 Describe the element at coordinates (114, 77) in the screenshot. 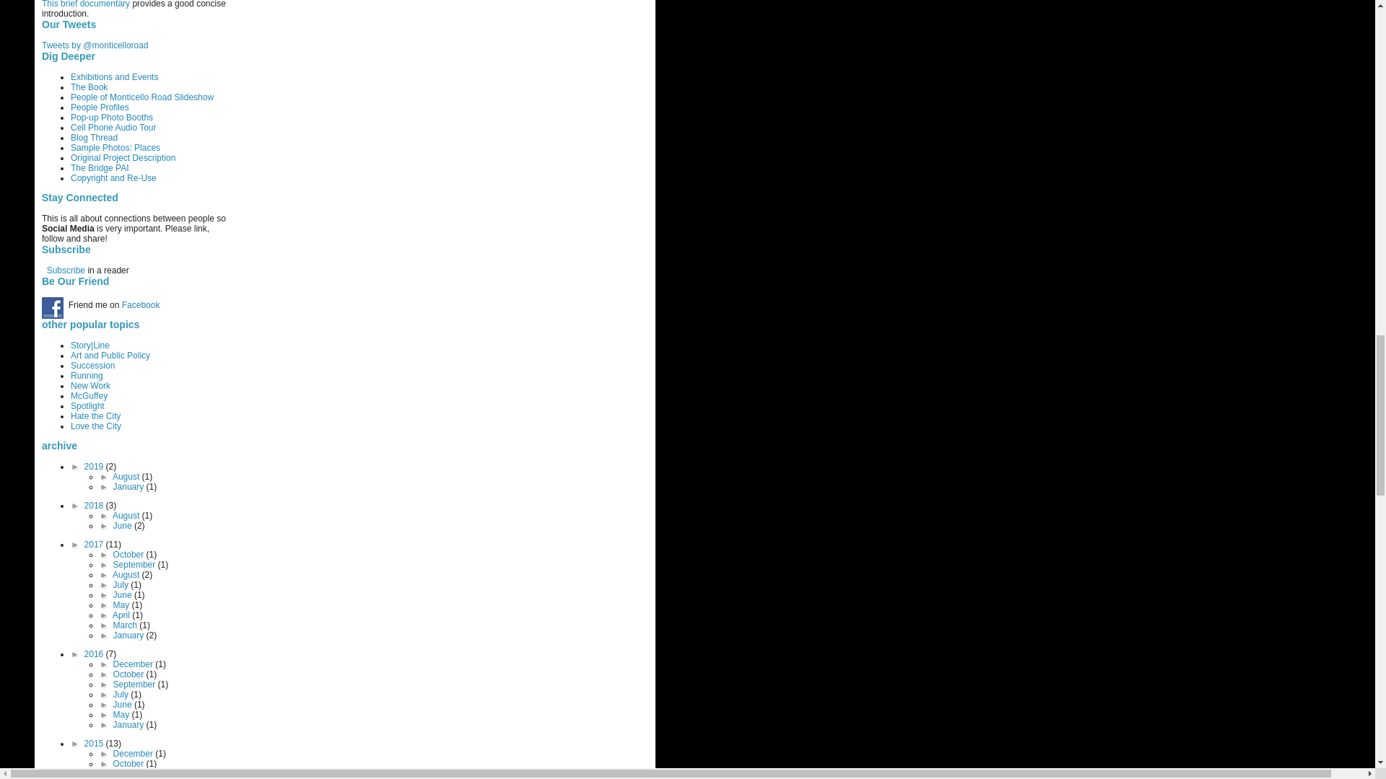

I see `Exhibitions and Events` at that location.